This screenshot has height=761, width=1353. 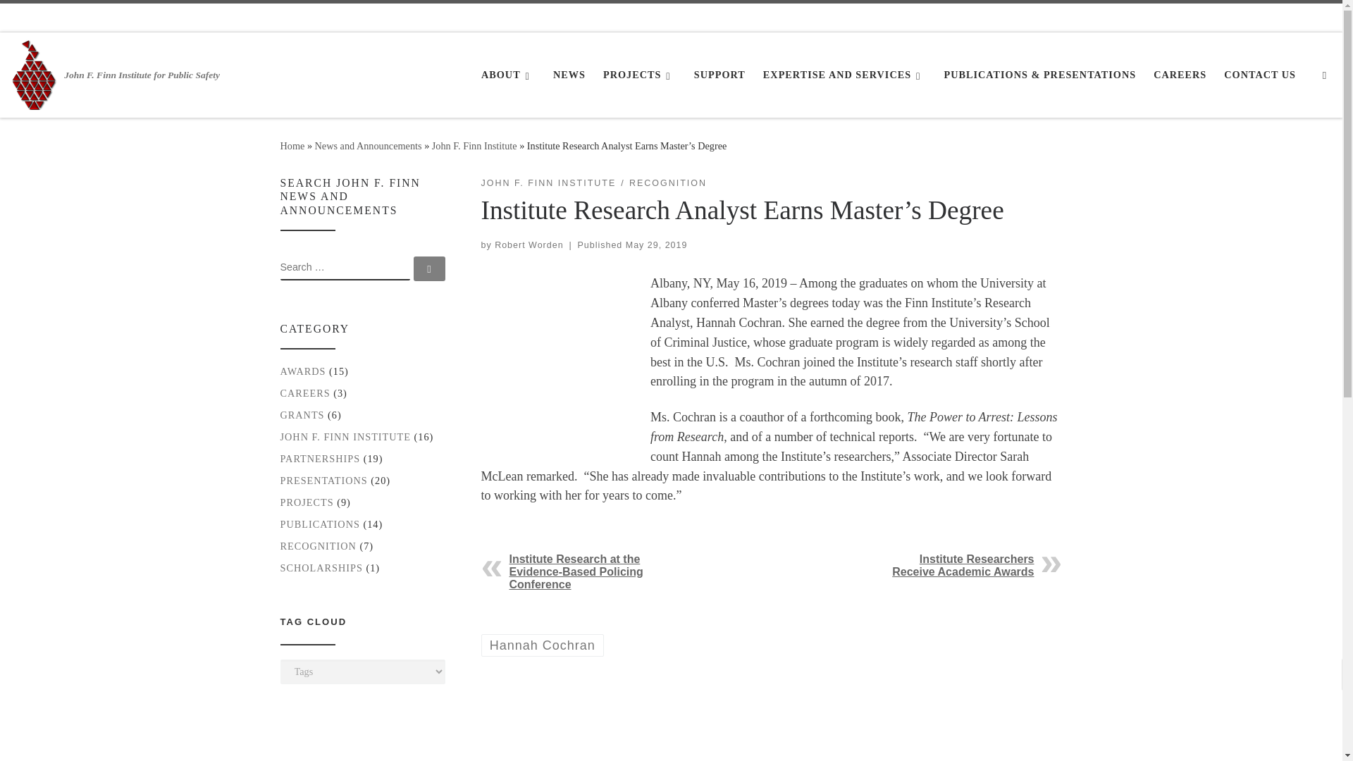 What do you see at coordinates (667, 183) in the screenshot?
I see `View all posts in Recognition` at bounding box center [667, 183].